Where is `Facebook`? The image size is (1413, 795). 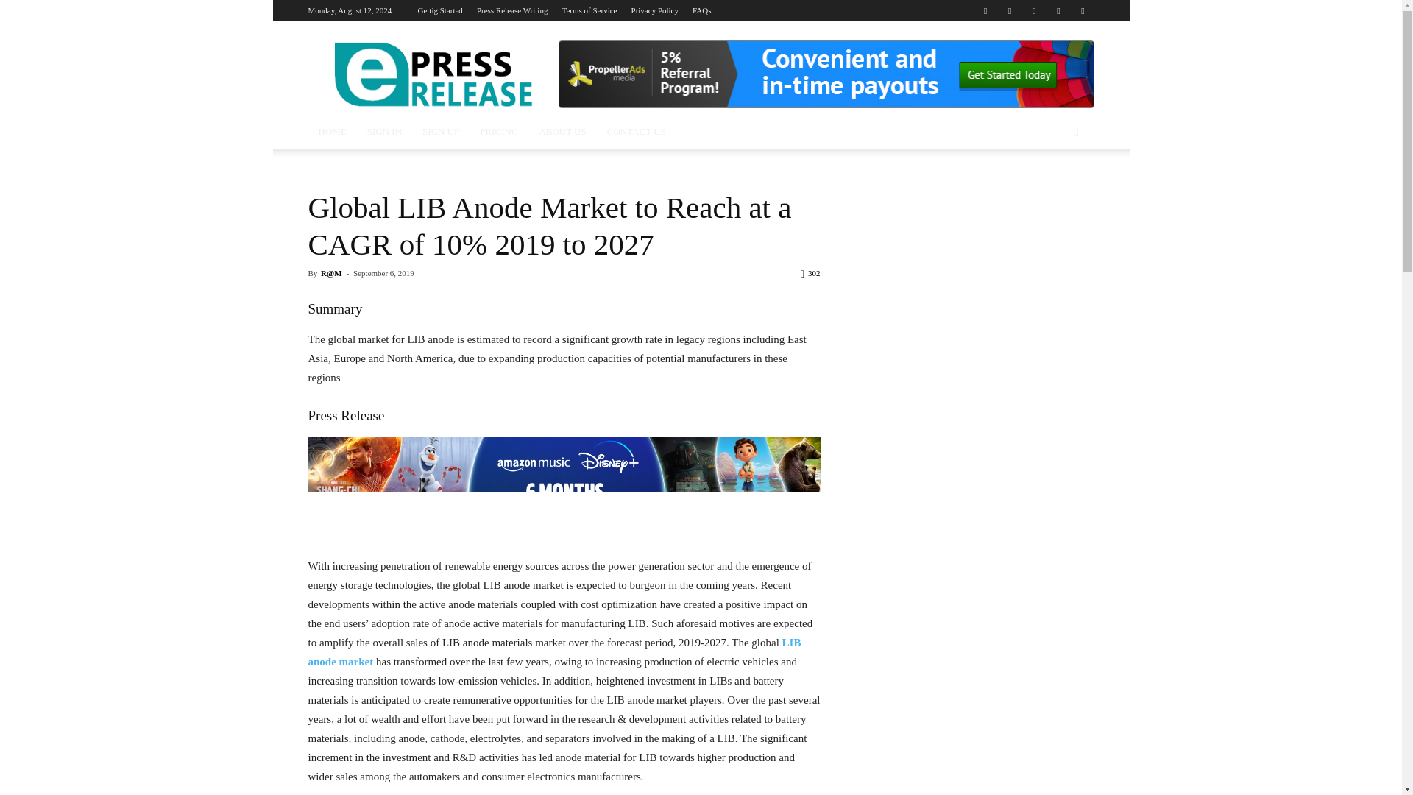 Facebook is located at coordinates (985, 10).